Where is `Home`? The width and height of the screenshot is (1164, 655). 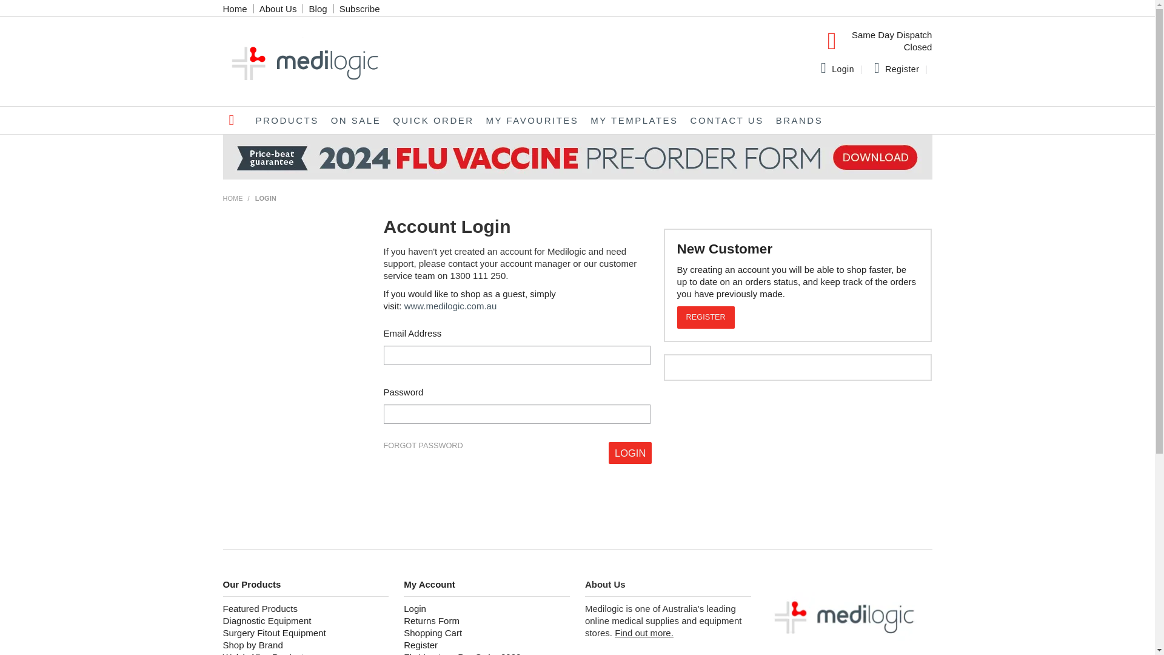 Home is located at coordinates (235, 8).